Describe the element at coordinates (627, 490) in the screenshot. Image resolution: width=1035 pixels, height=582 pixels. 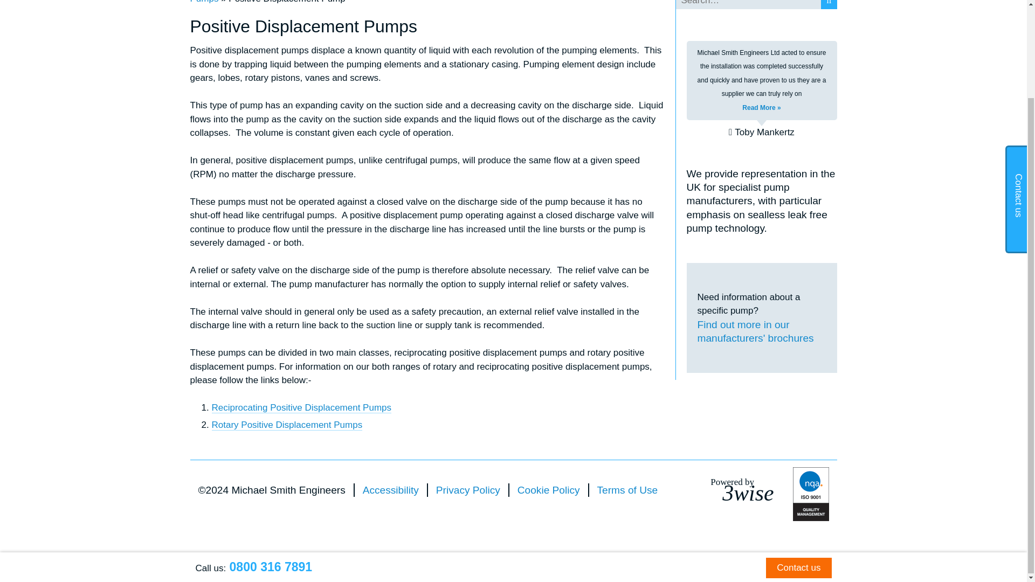
I see `Terms of Use` at that location.